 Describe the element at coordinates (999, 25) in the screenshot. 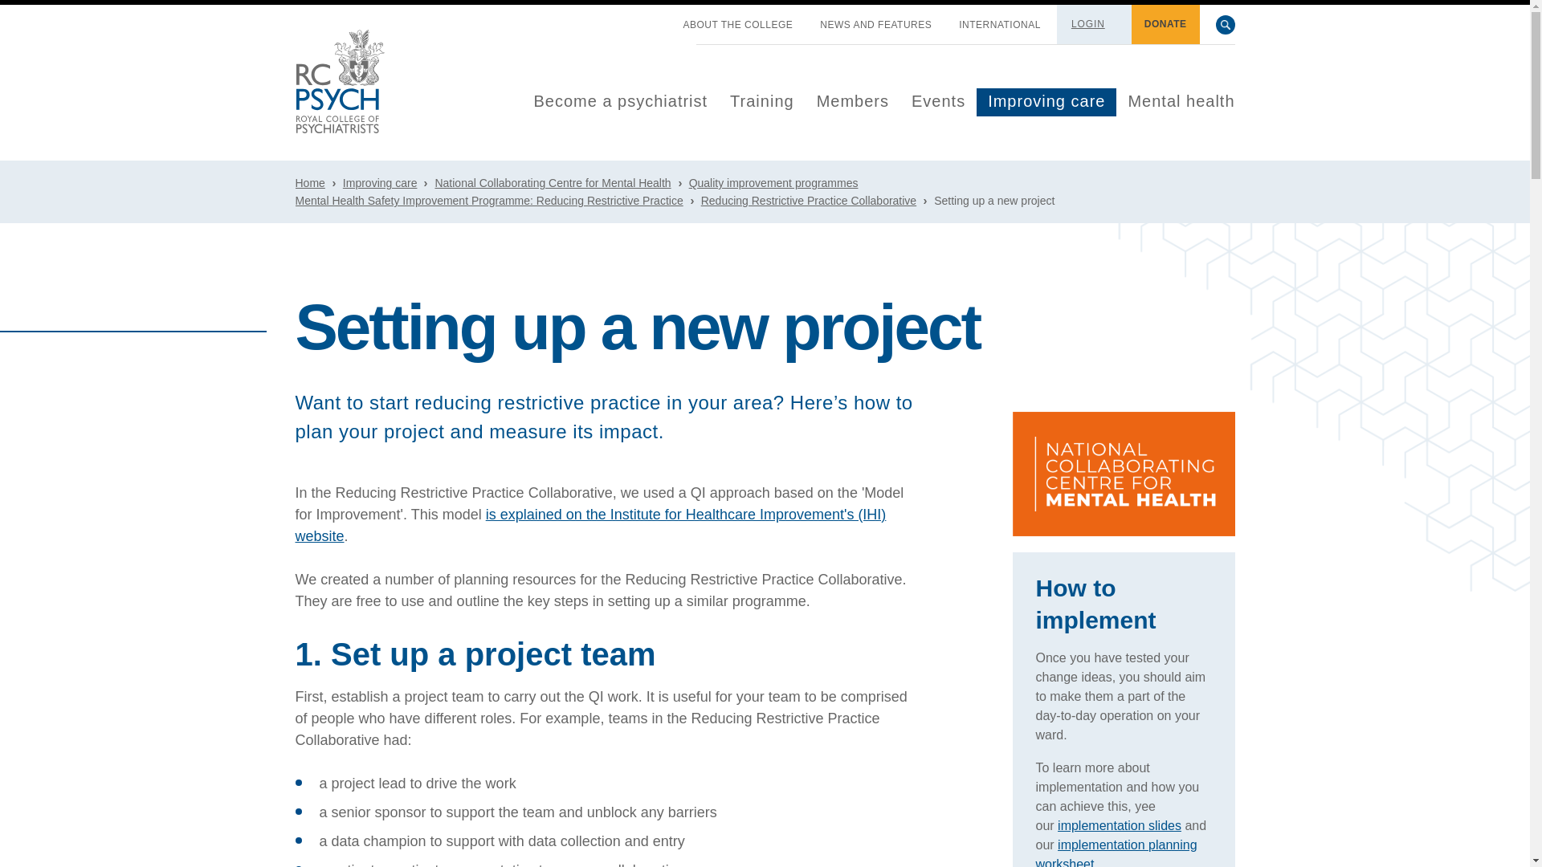

I see `INTERNATIONAL` at that location.